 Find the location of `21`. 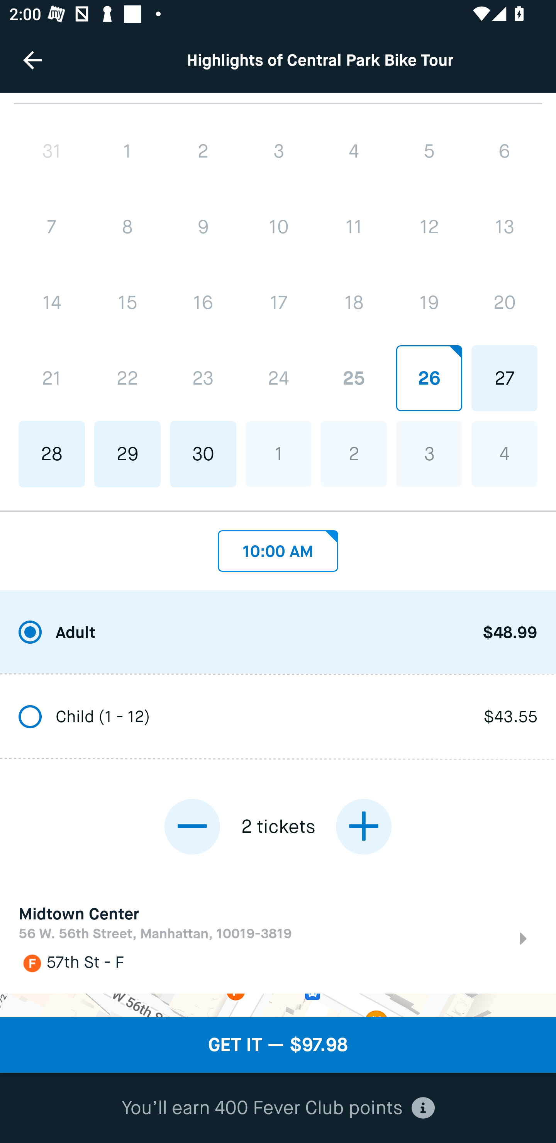

21 is located at coordinates (52, 378).